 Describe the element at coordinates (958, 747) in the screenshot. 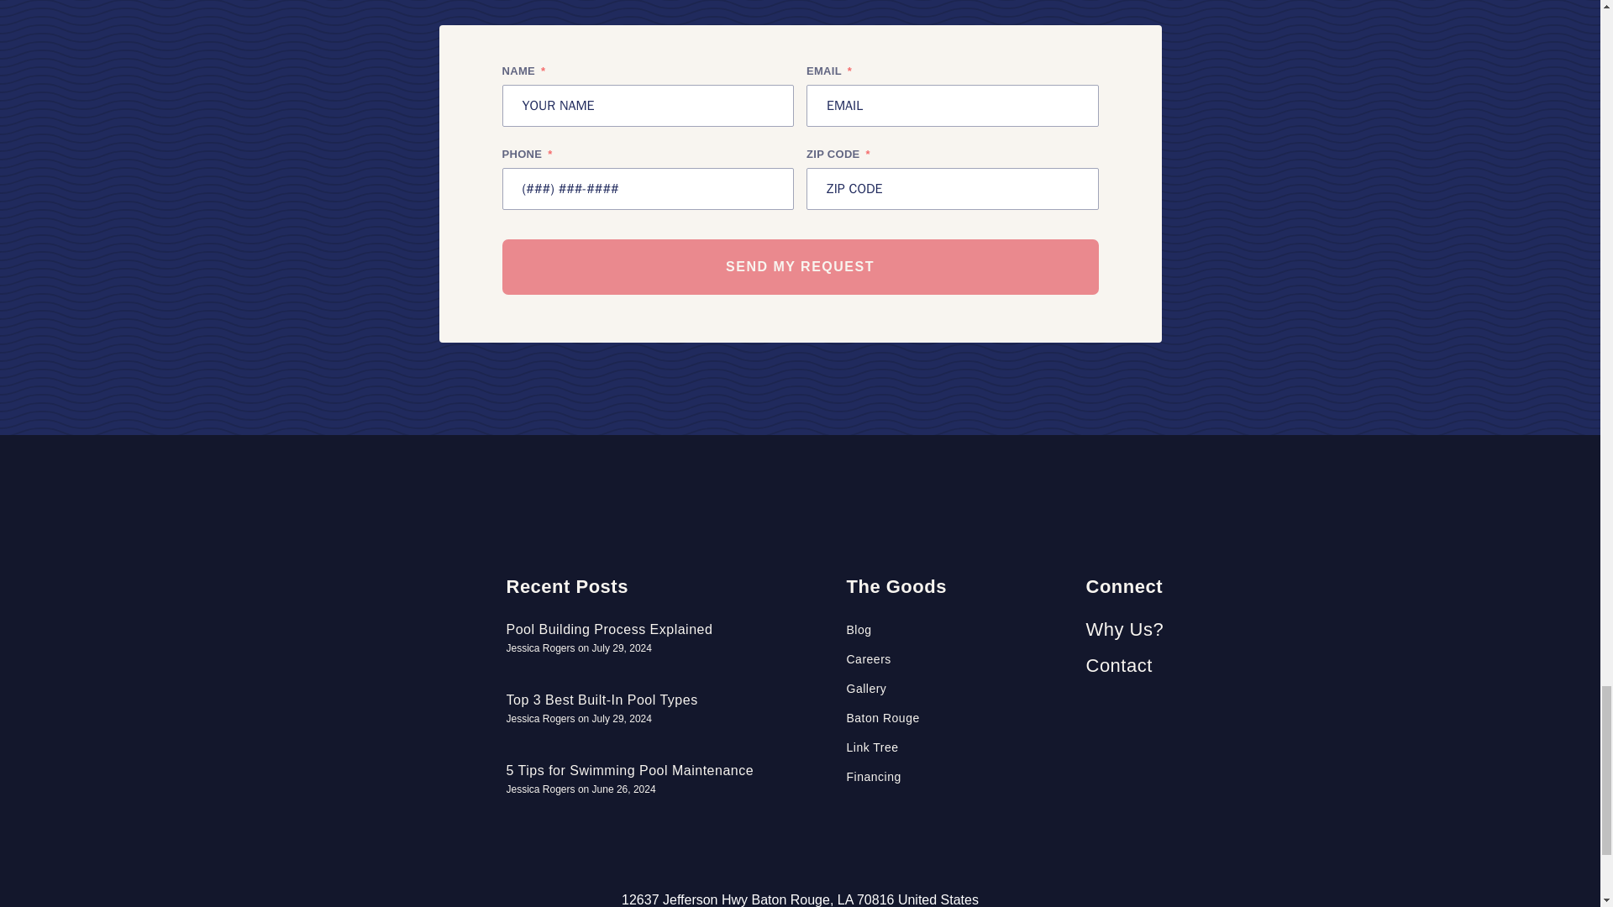

I see `Link Tree` at that location.